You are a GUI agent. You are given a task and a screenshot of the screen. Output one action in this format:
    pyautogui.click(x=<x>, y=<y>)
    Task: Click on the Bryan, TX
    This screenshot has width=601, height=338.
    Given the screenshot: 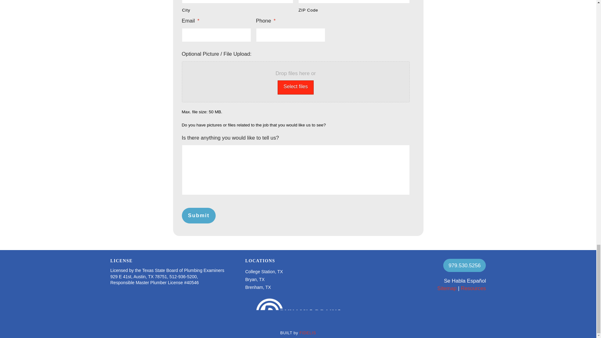 What is the action you would take?
    pyautogui.click(x=255, y=279)
    